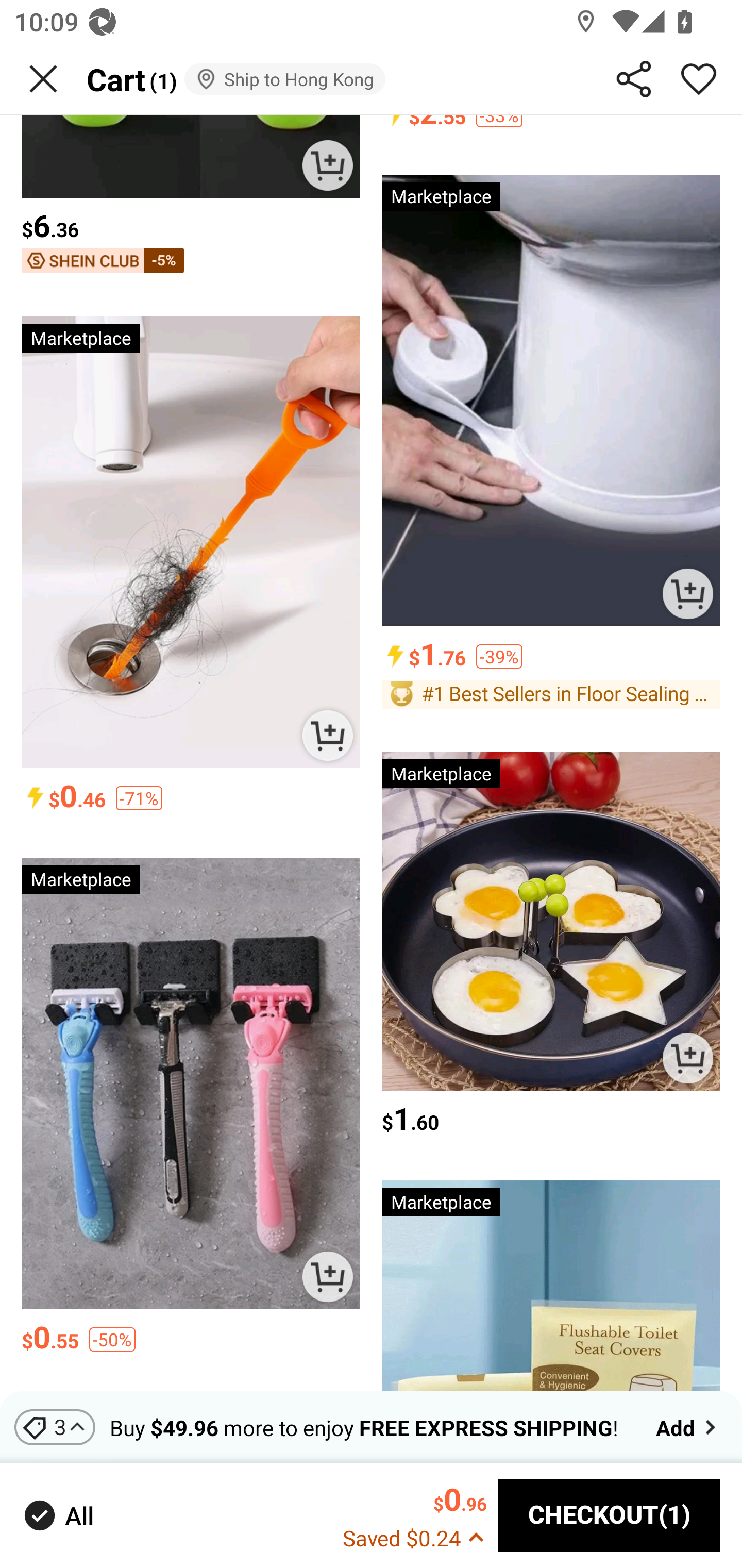 Image resolution: width=742 pixels, height=1567 pixels. Describe the element at coordinates (688, 1427) in the screenshot. I see `Add` at that location.